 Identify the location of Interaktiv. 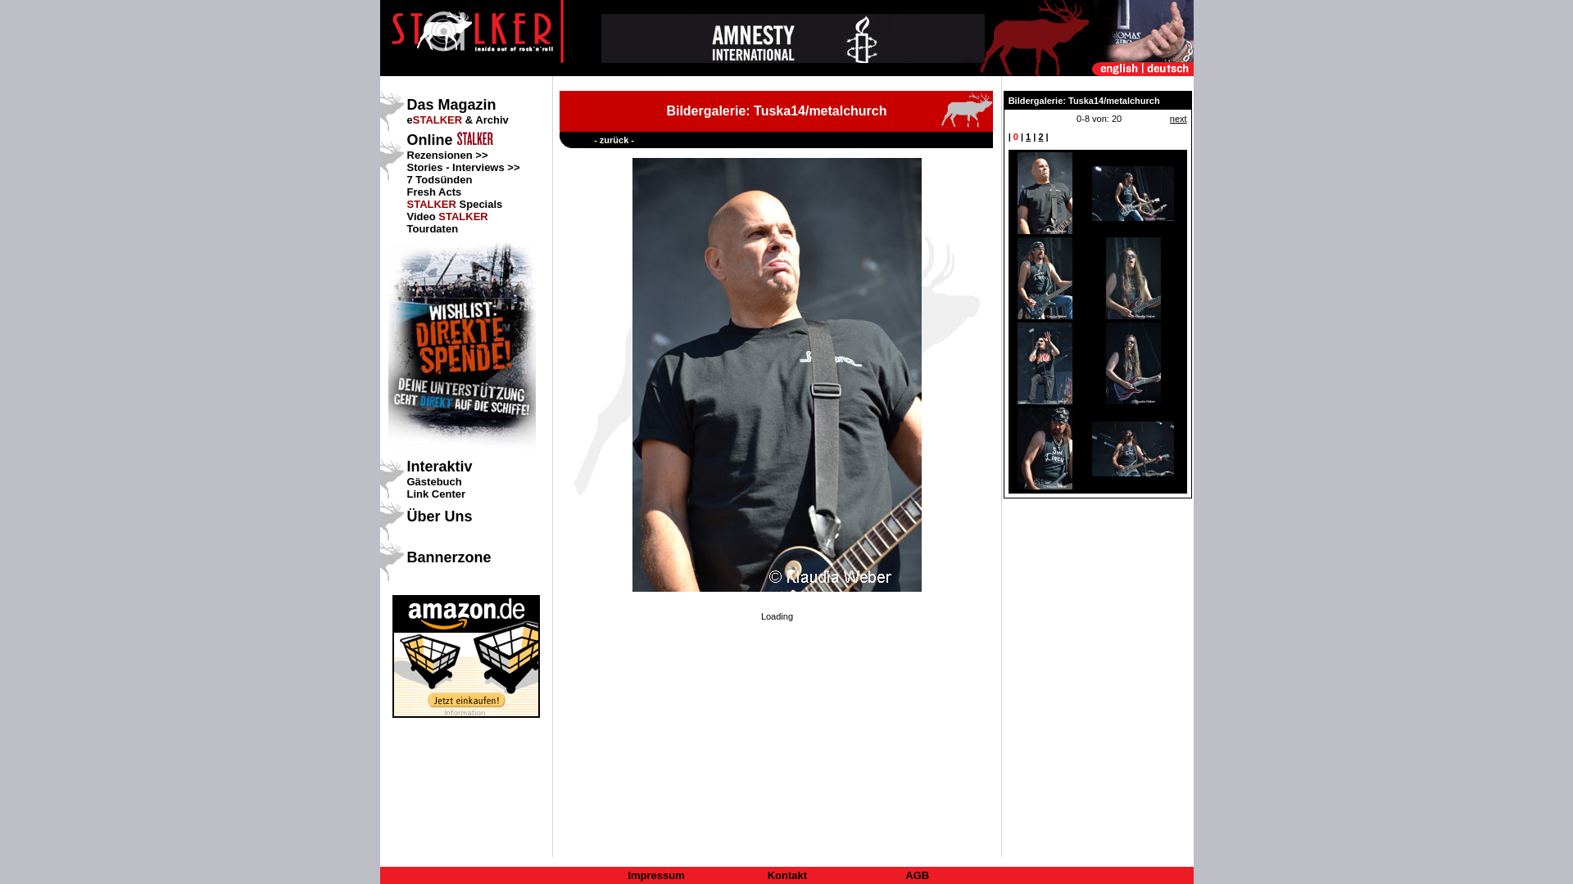
(439, 467).